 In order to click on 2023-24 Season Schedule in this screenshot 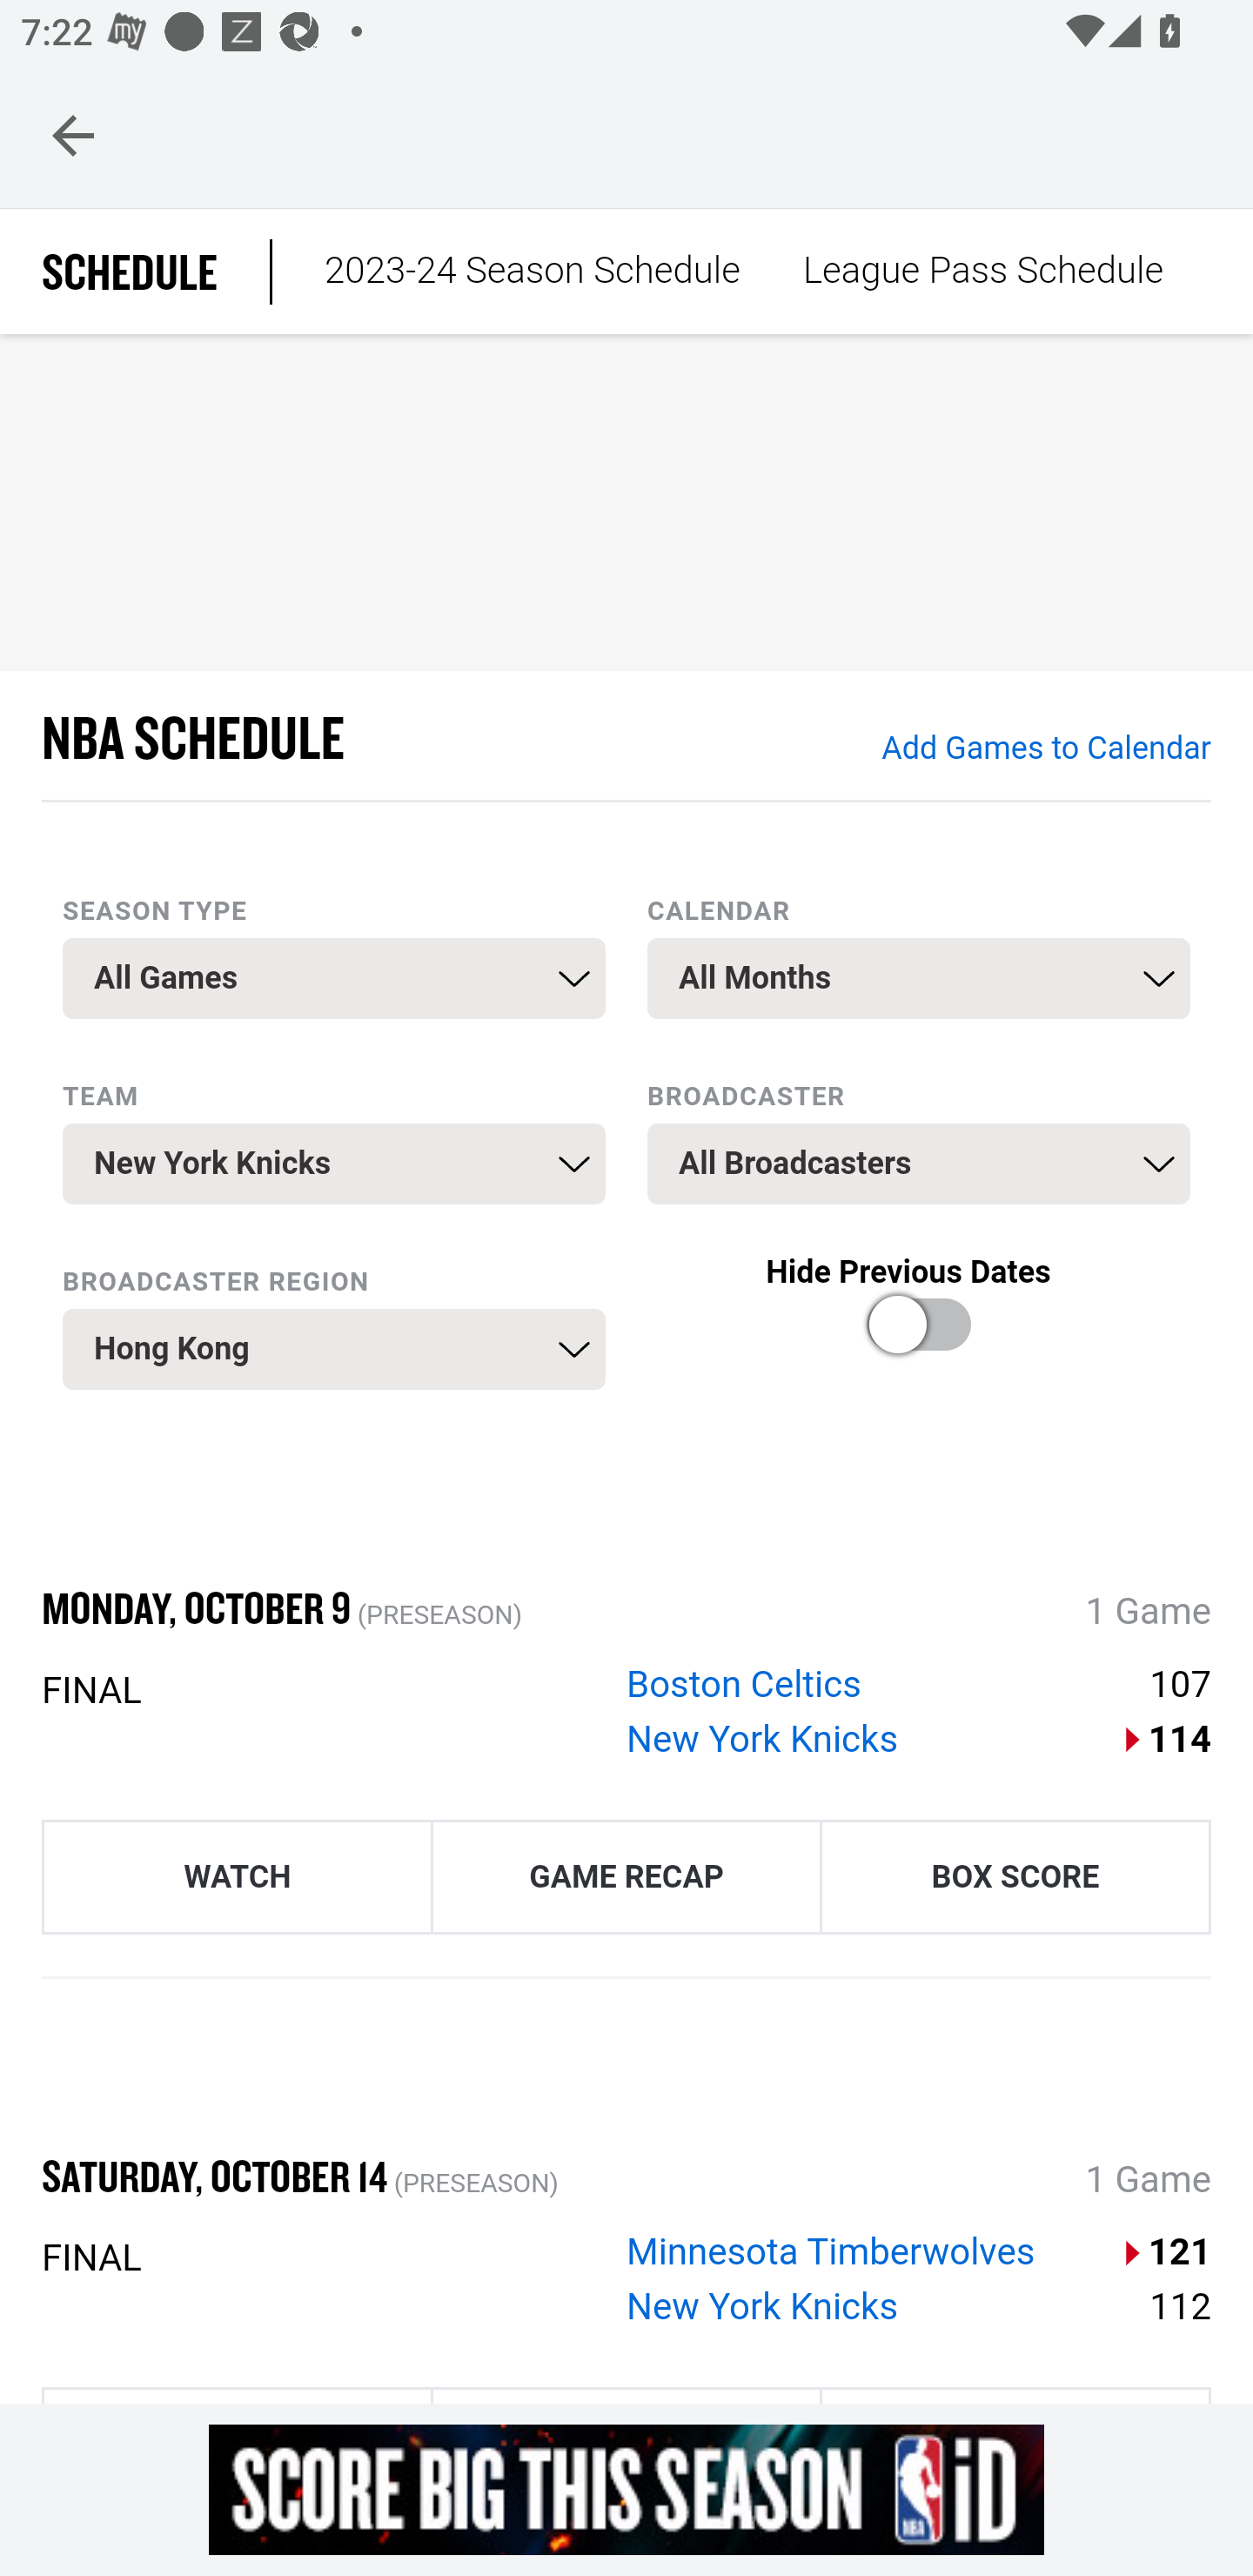, I will do `click(533, 272)`.